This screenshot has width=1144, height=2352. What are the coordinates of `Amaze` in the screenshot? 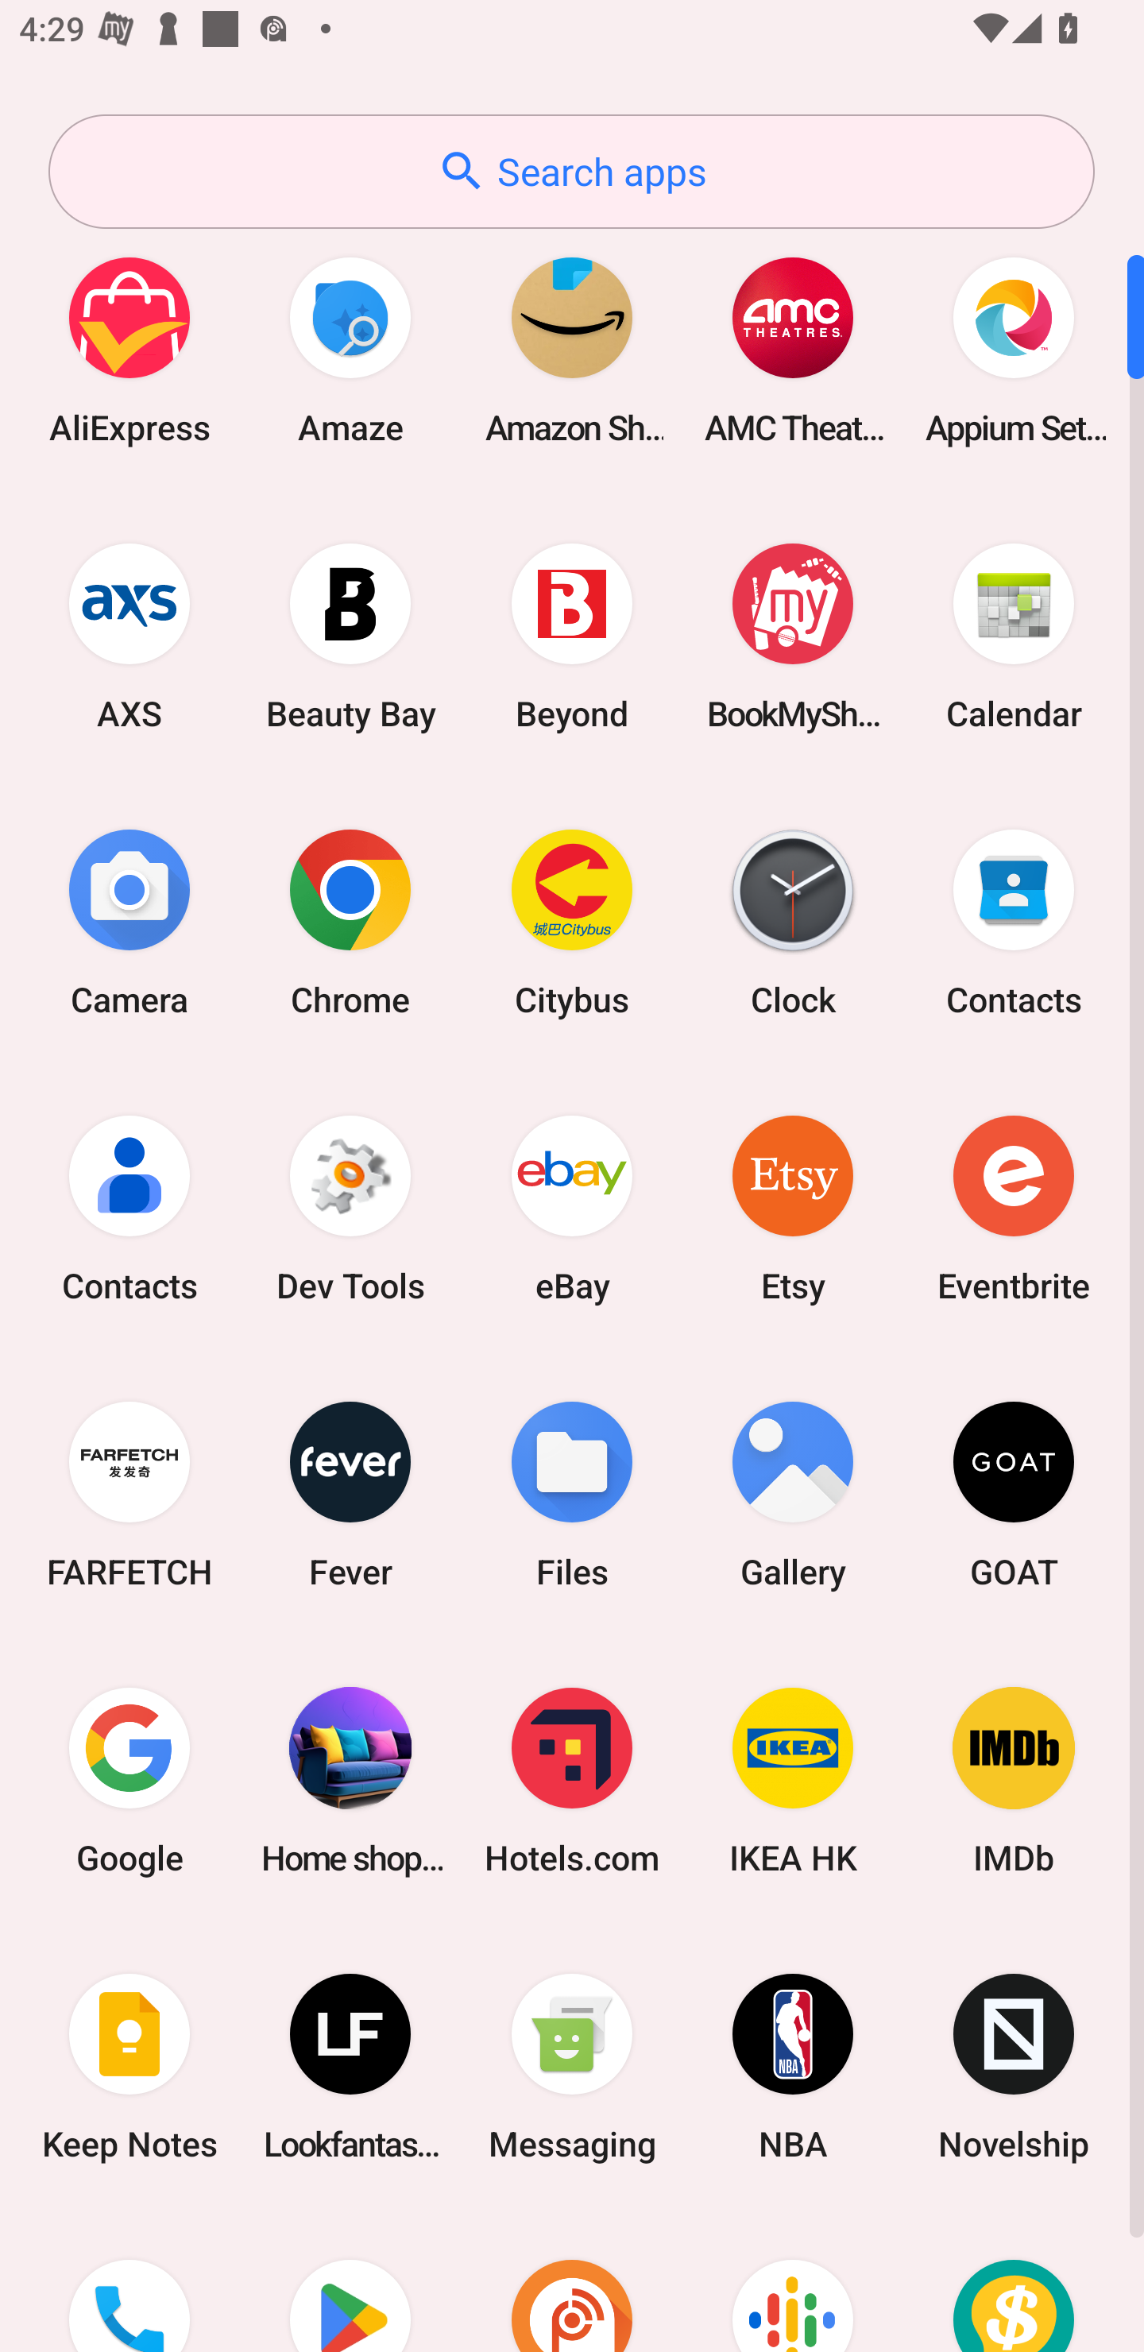 It's located at (350, 350).